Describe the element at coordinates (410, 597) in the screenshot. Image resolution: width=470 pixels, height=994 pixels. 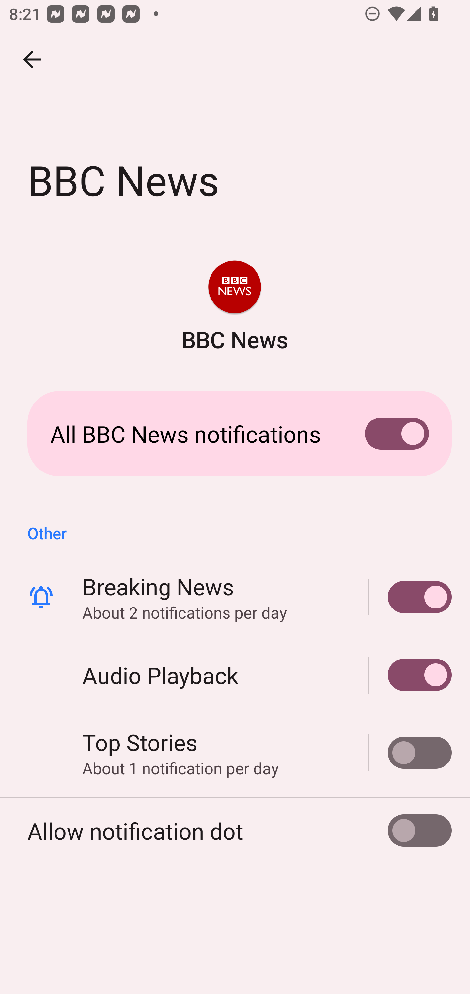
I see `Breaking News` at that location.